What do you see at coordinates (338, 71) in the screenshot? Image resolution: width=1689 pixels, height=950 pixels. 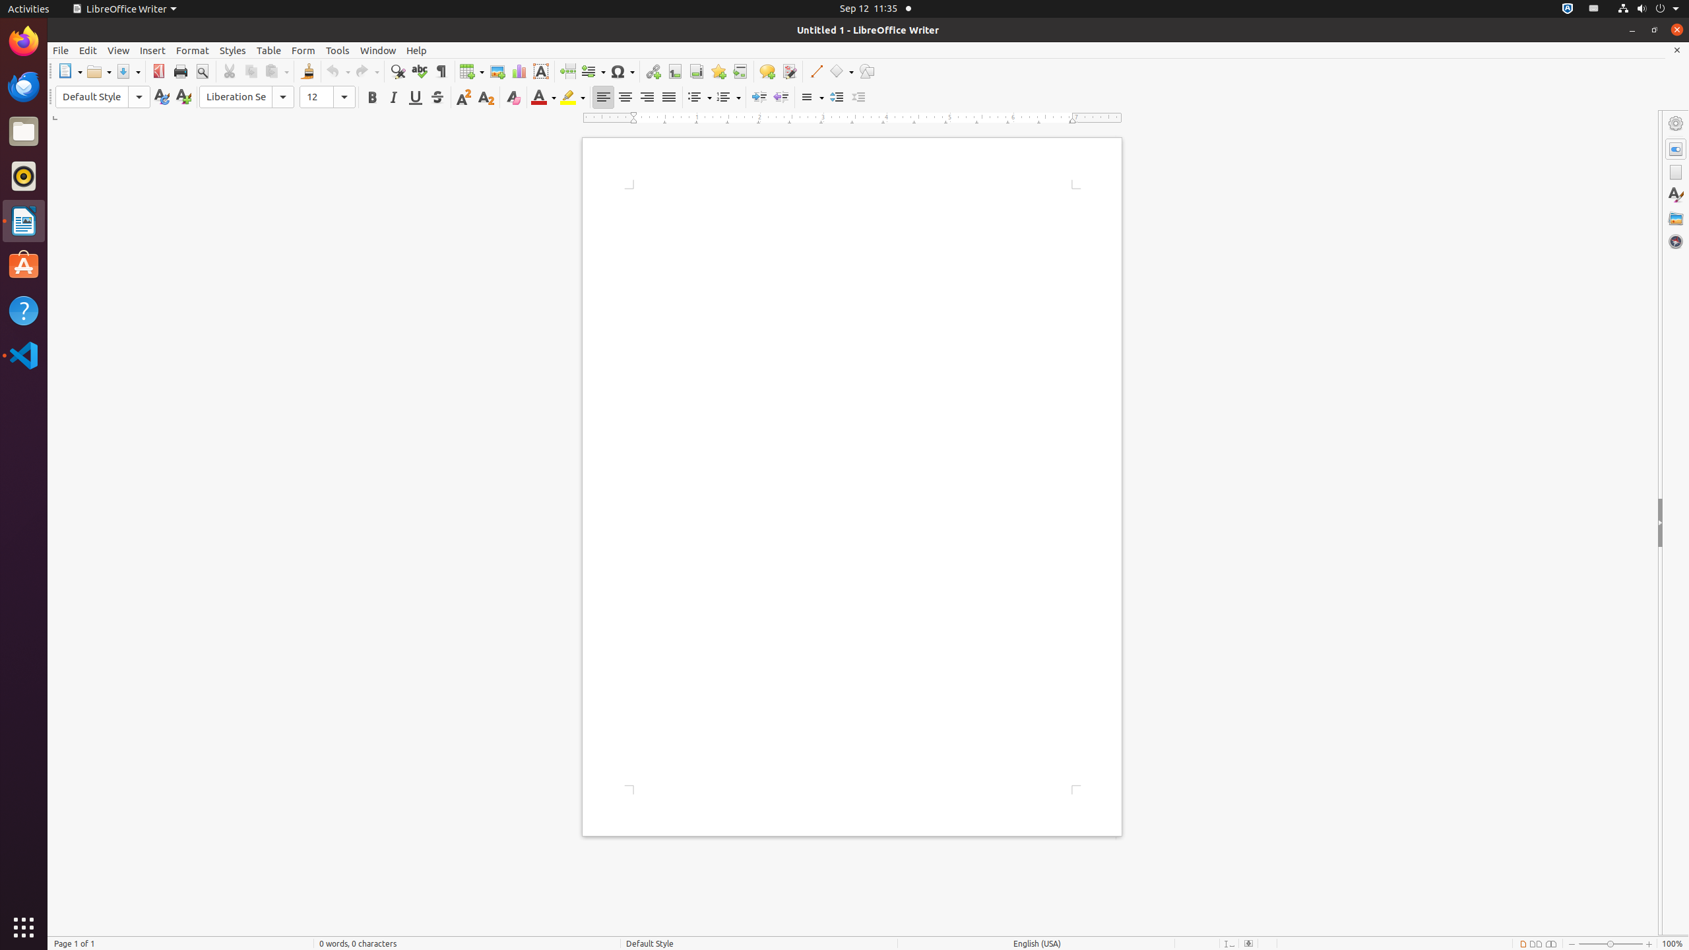 I see `Undo` at bounding box center [338, 71].